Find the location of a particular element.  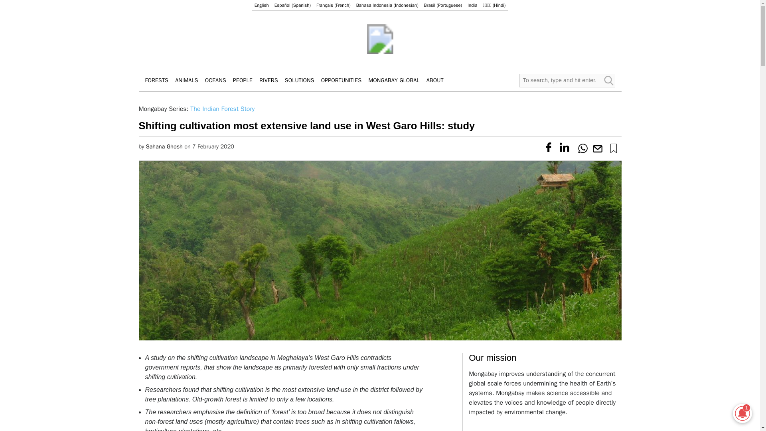

SOLUTIONS is located at coordinates (299, 81).